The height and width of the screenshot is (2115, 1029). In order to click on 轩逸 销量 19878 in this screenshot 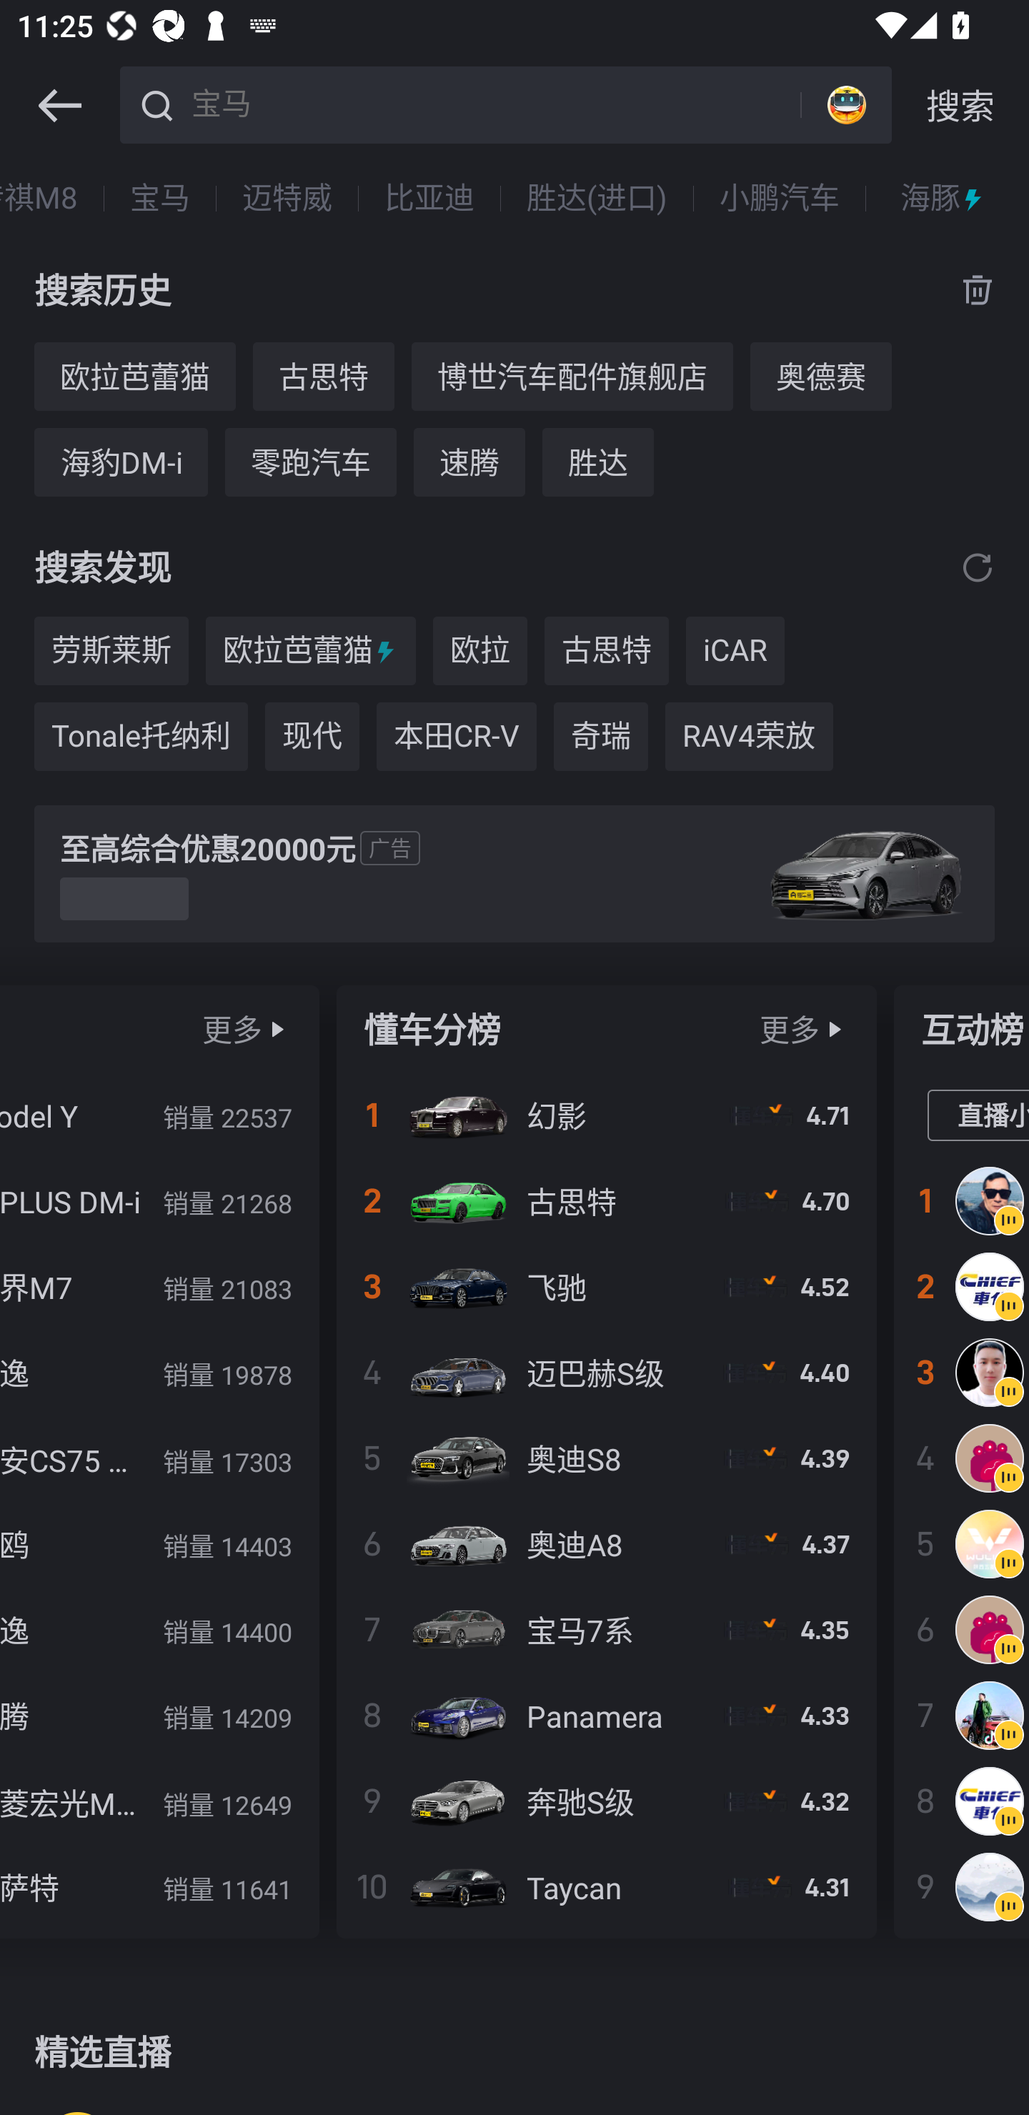, I will do `click(159, 1372)`.